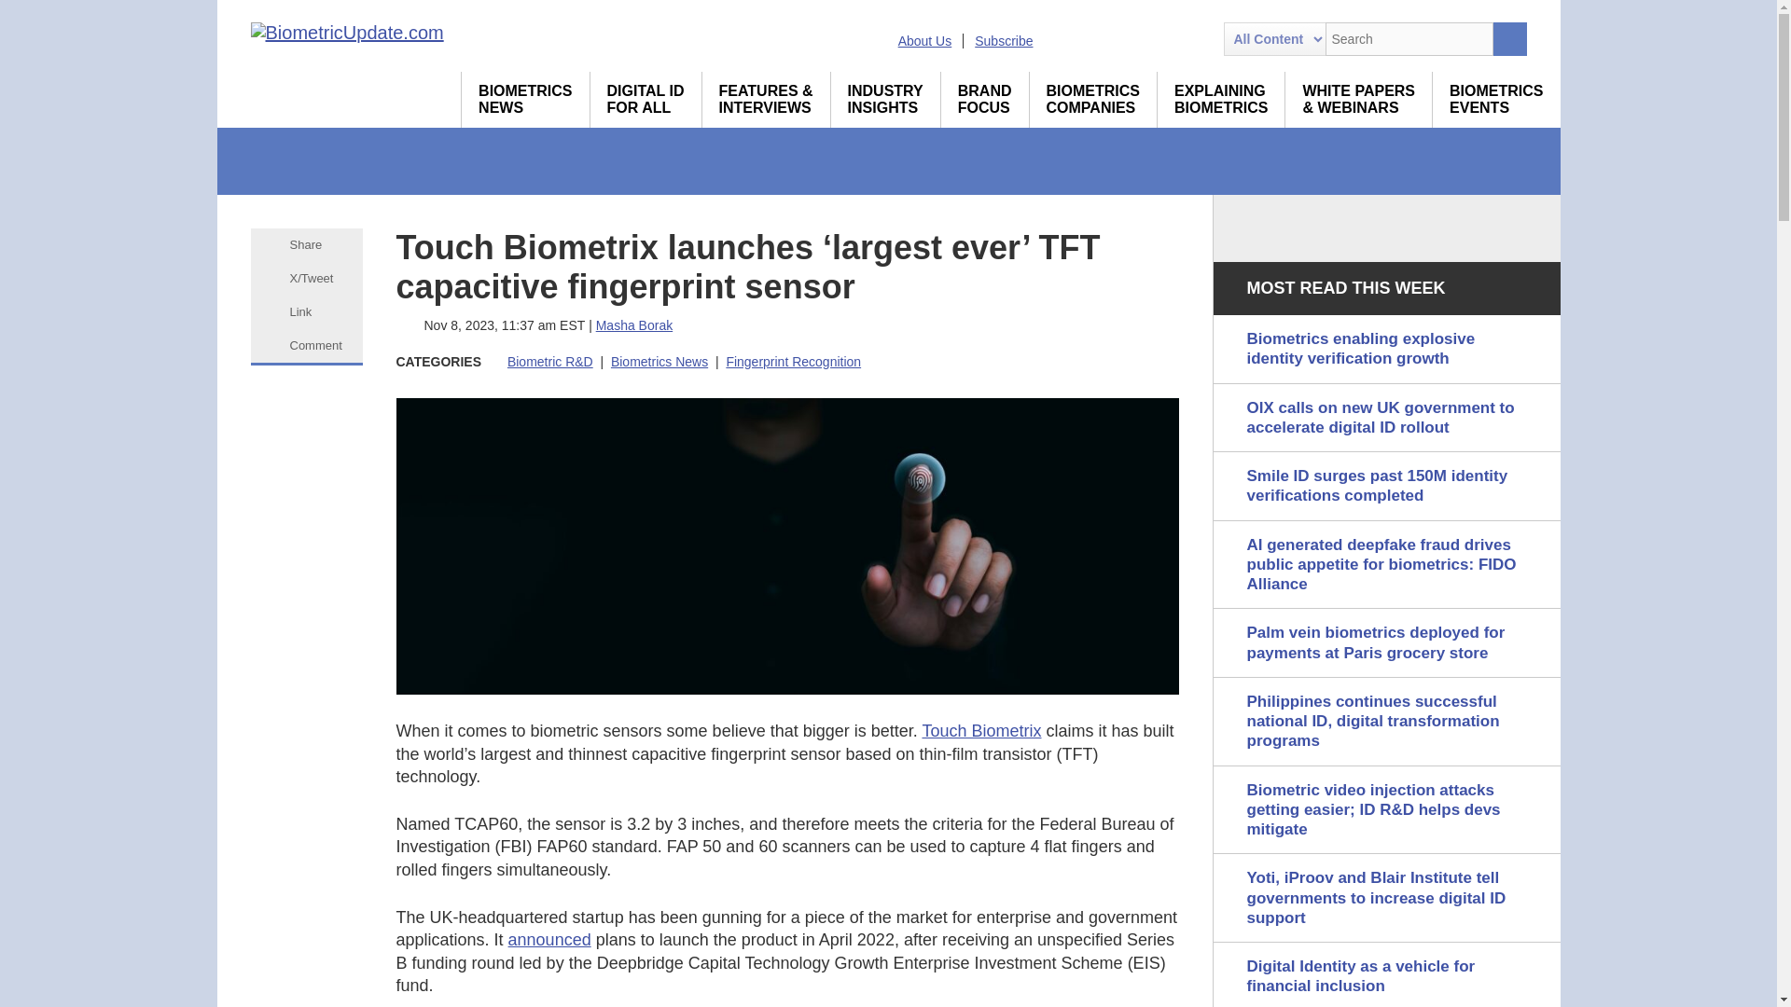 The image size is (1791, 1007). What do you see at coordinates (1095, 39) in the screenshot?
I see `linkedin` at bounding box center [1095, 39].